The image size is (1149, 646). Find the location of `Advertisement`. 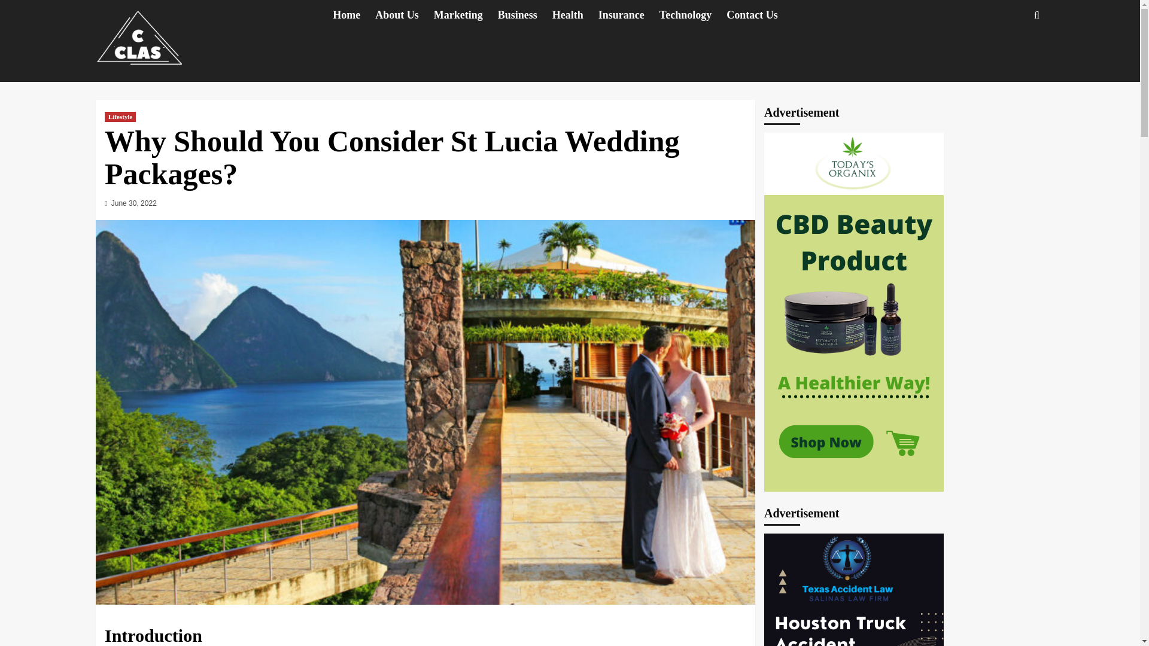

Advertisement is located at coordinates (853, 590).